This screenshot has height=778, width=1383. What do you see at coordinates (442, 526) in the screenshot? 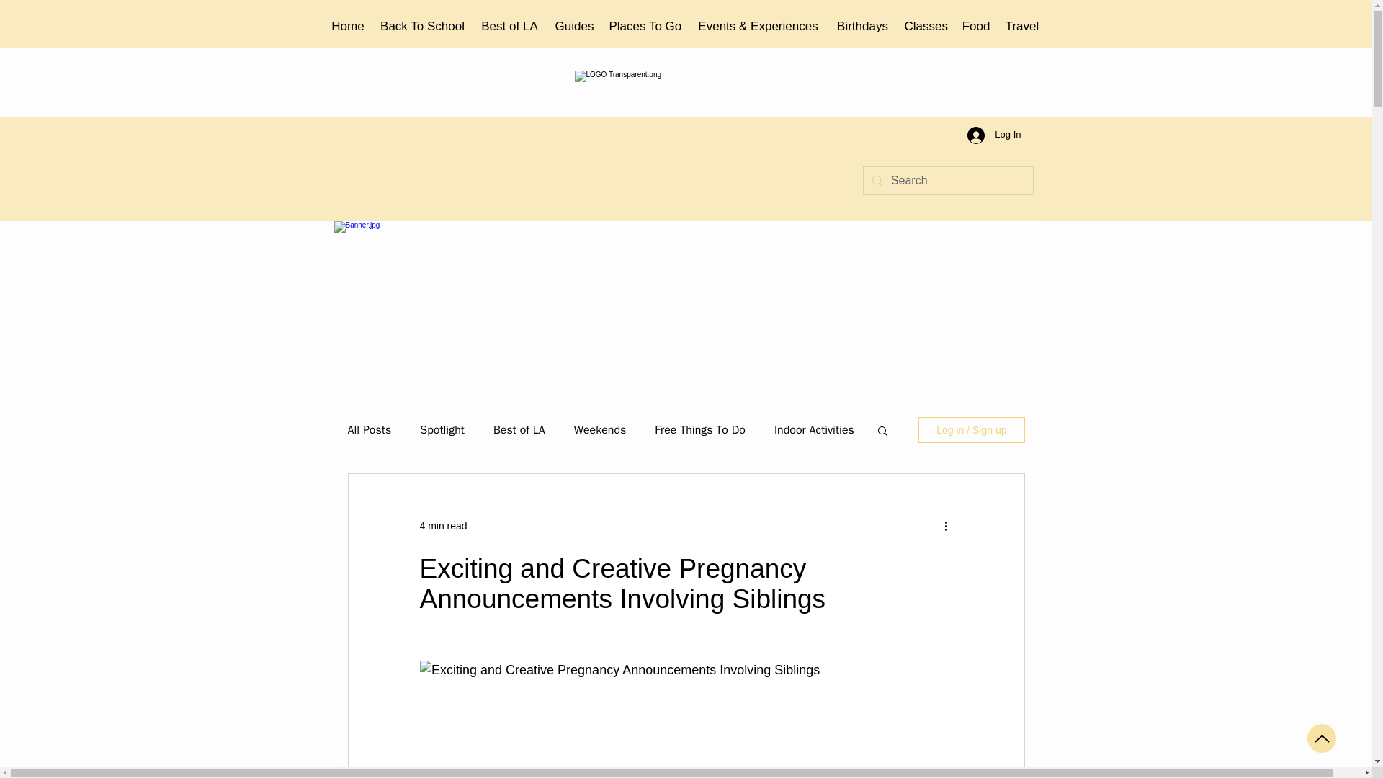
I see `4 min read` at bounding box center [442, 526].